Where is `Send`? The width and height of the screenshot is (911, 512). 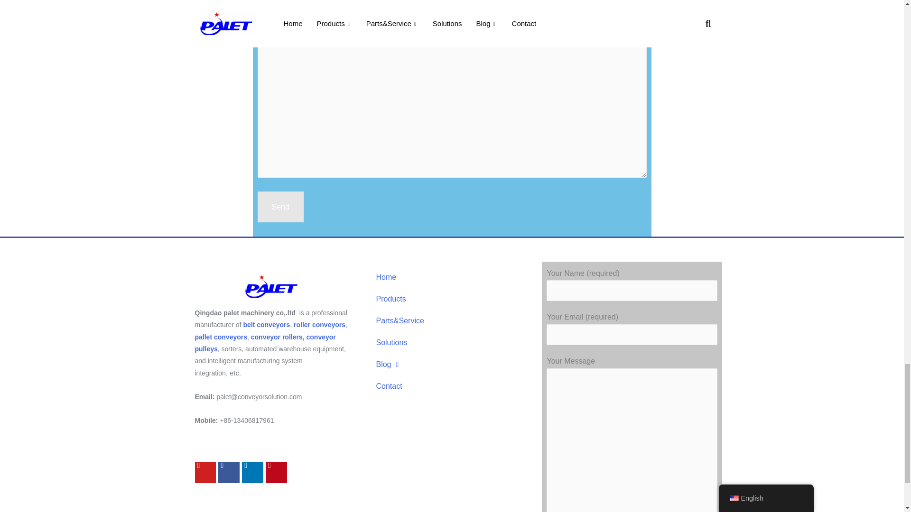 Send is located at coordinates (280, 207).